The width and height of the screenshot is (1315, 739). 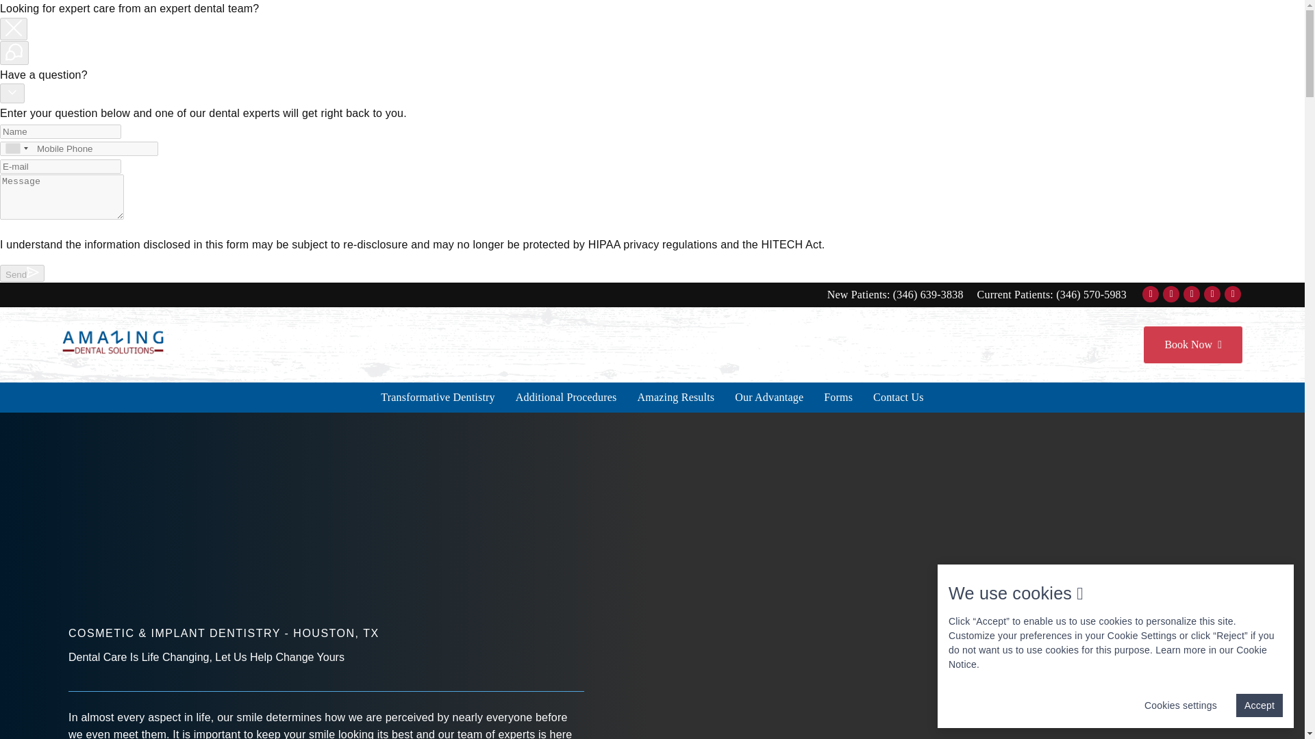 I want to click on Transformative Dentistry, so click(x=438, y=397).